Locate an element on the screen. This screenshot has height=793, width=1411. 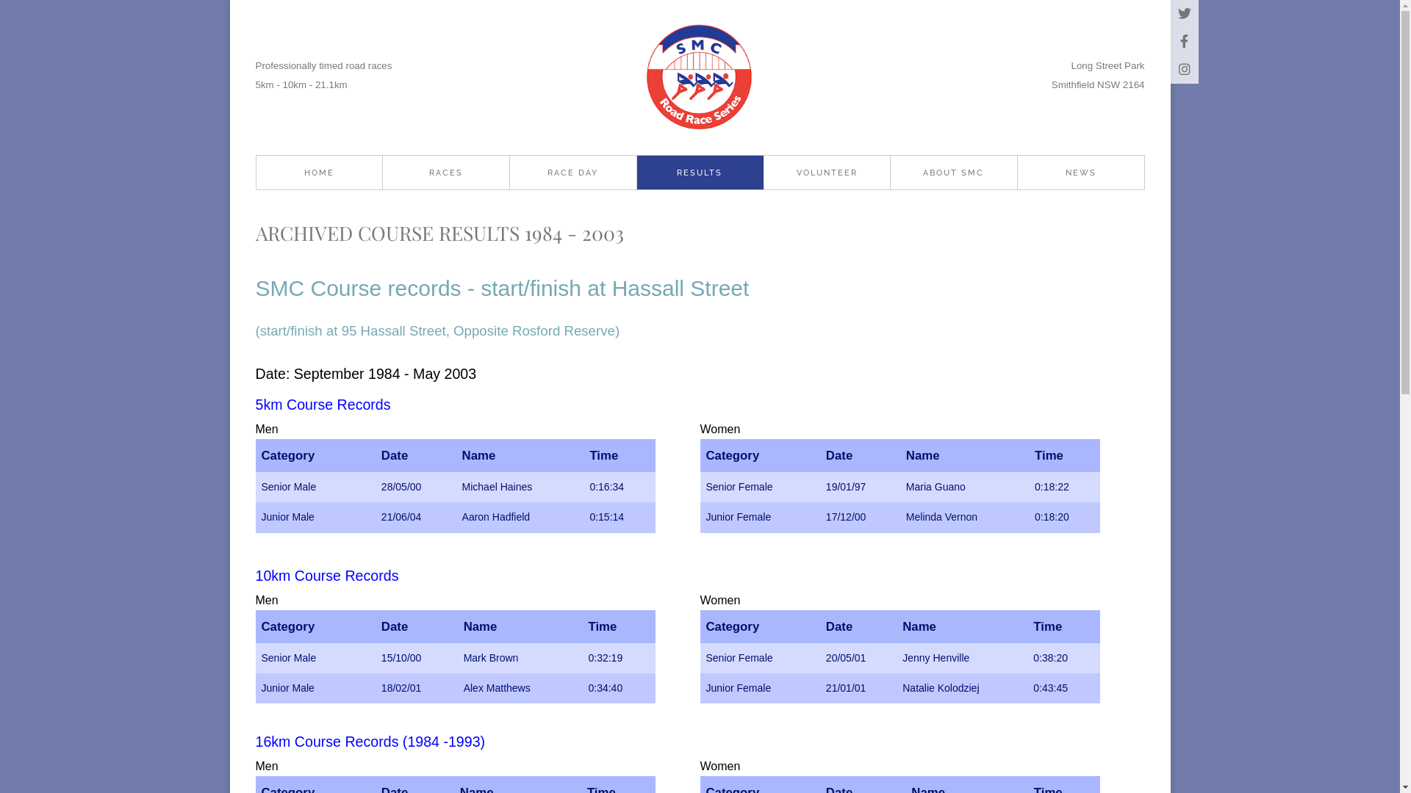
NEWS is located at coordinates (1081, 173).